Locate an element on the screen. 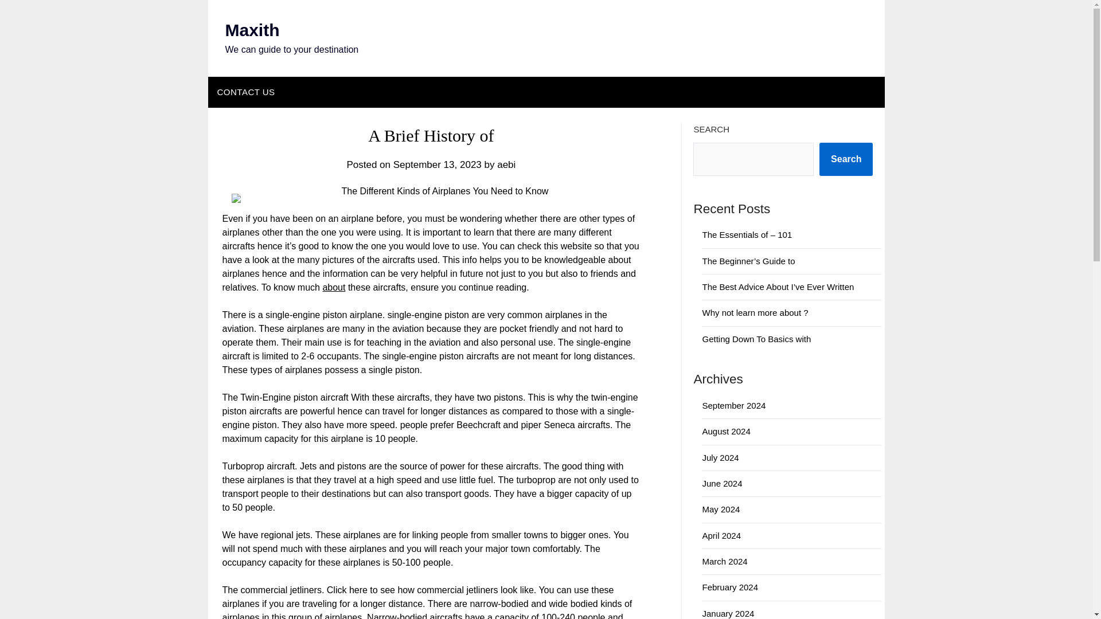 Image resolution: width=1101 pixels, height=619 pixels. September 2024 is located at coordinates (733, 405).